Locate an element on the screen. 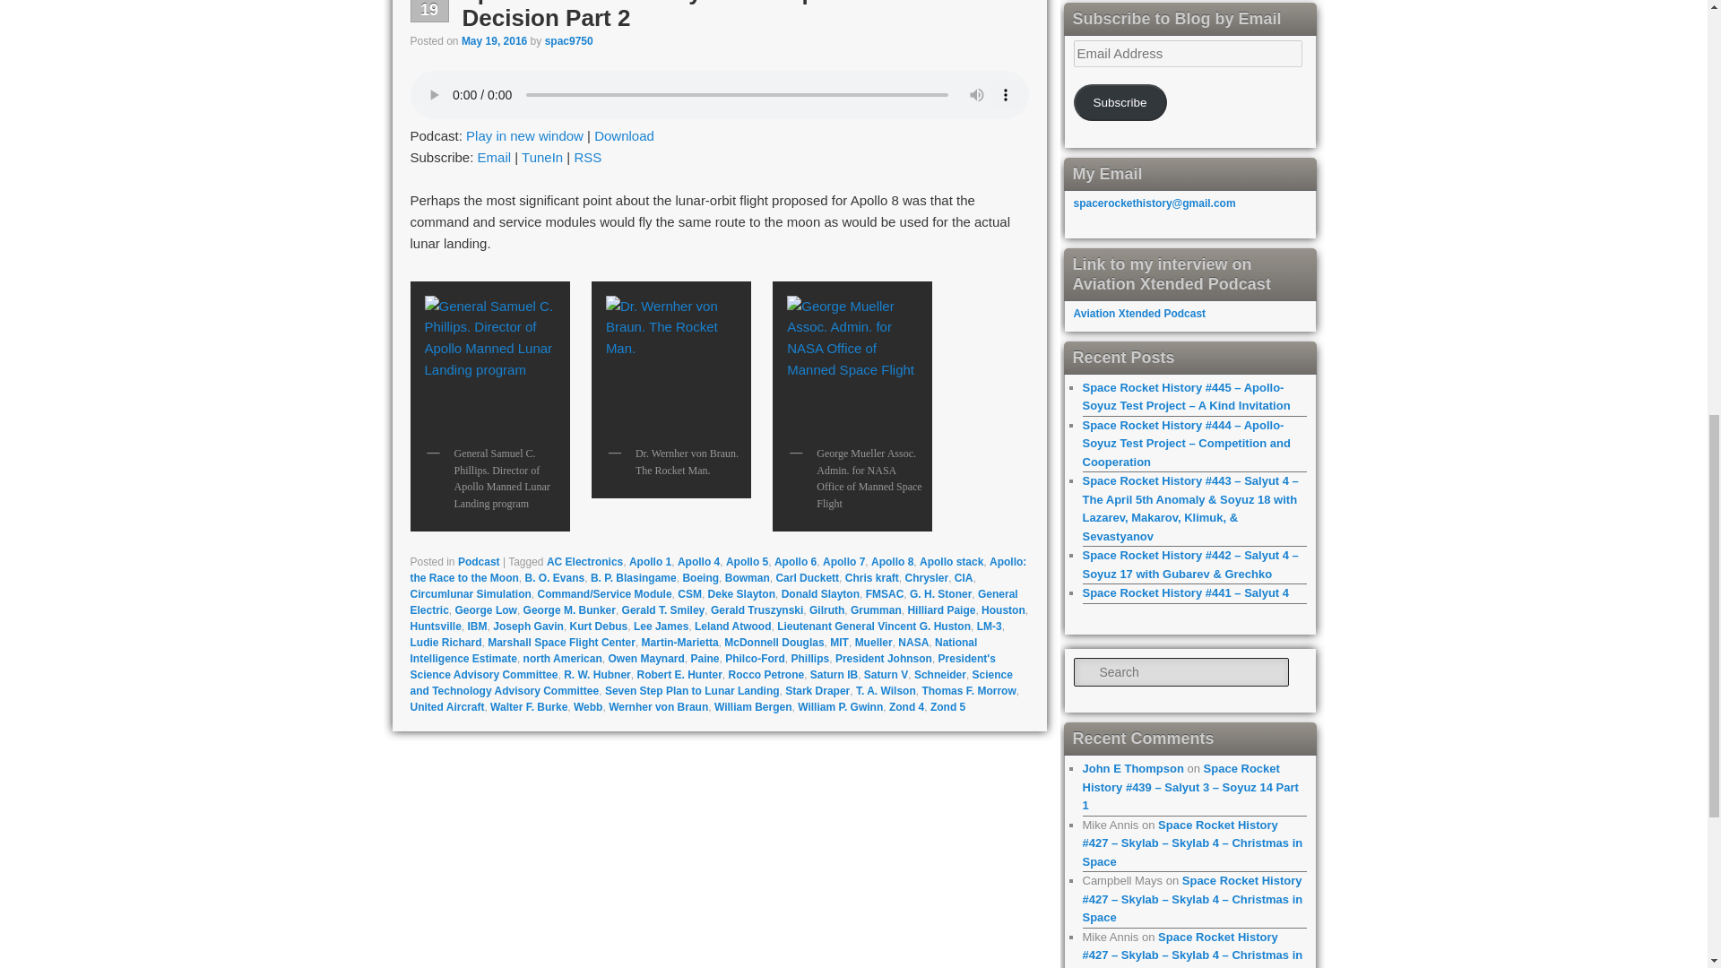 The width and height of the screenshot is (1721, 968). View all posts by spac9750 is located at coordinates (569, 40).